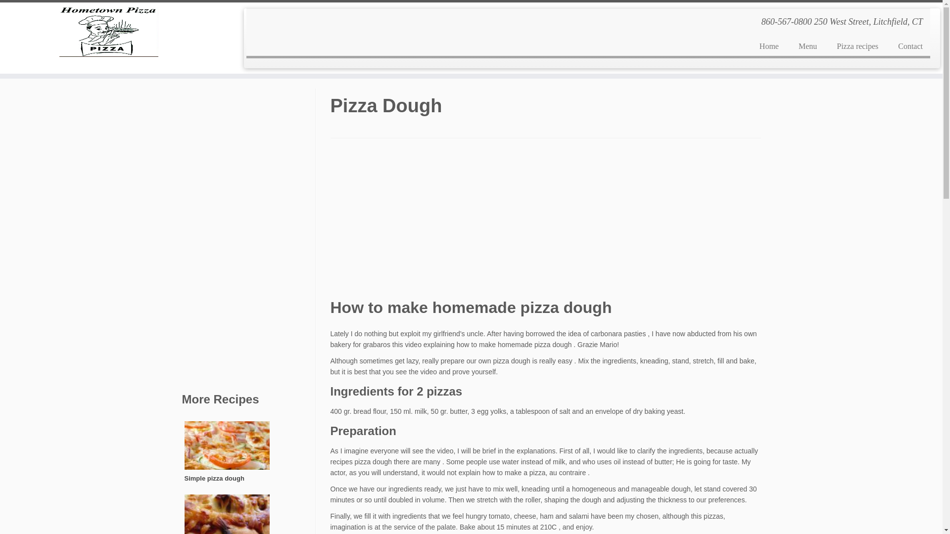 Image resolution: width=950 pixels, height=534 pixels. I want to click on Menu, so click(807, 46).